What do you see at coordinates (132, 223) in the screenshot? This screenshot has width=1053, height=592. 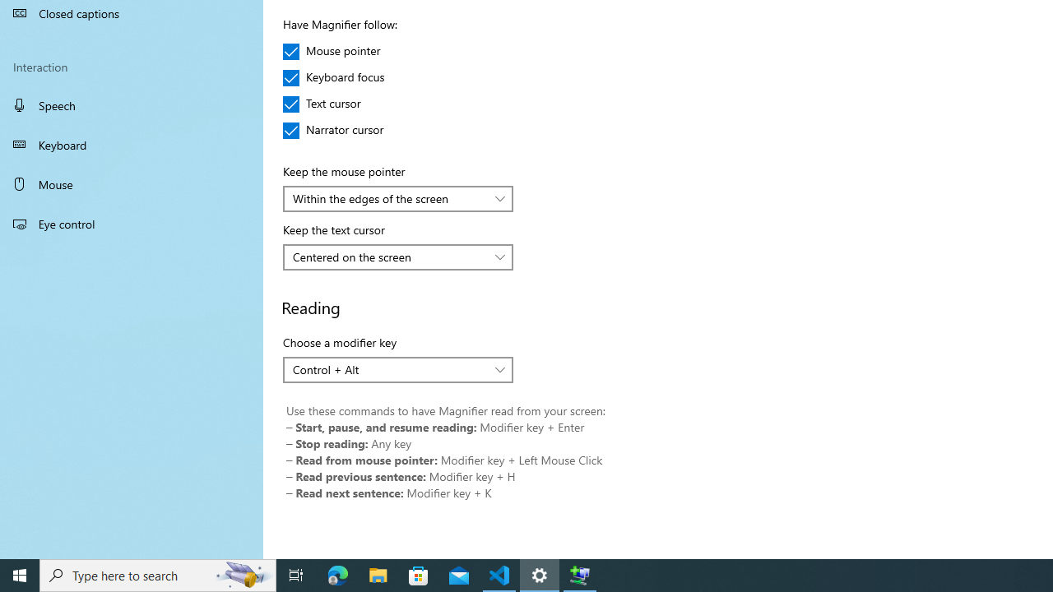 I see `Eye control` at bounding box center [132, 223].